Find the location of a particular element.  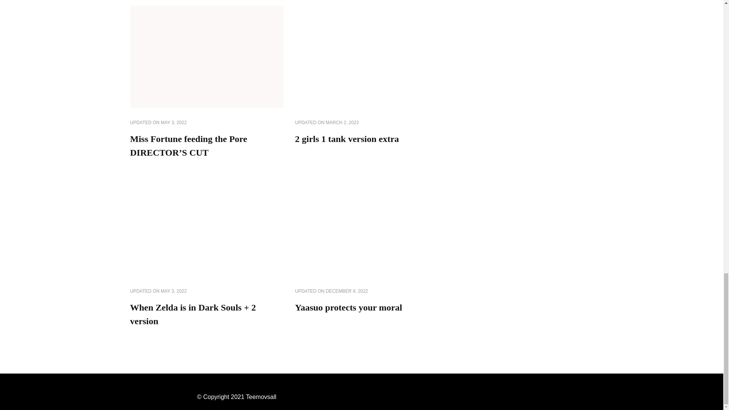

MARCH 2, 2022 is located at coordinates (342, 123).